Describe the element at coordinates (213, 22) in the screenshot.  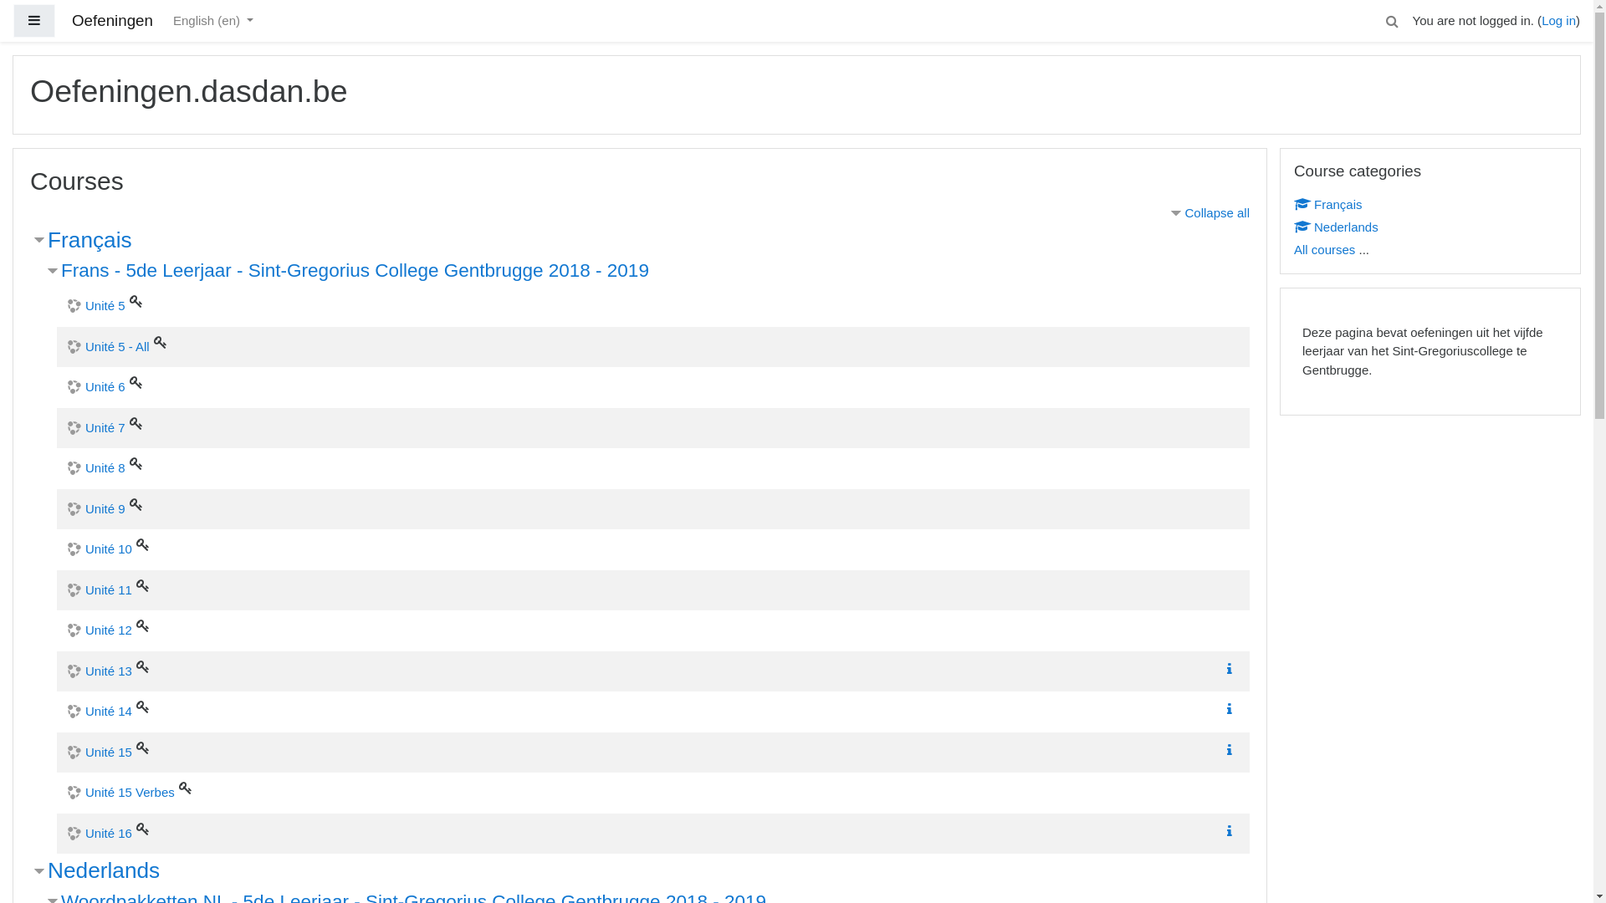
I see `English (en)` at that location.